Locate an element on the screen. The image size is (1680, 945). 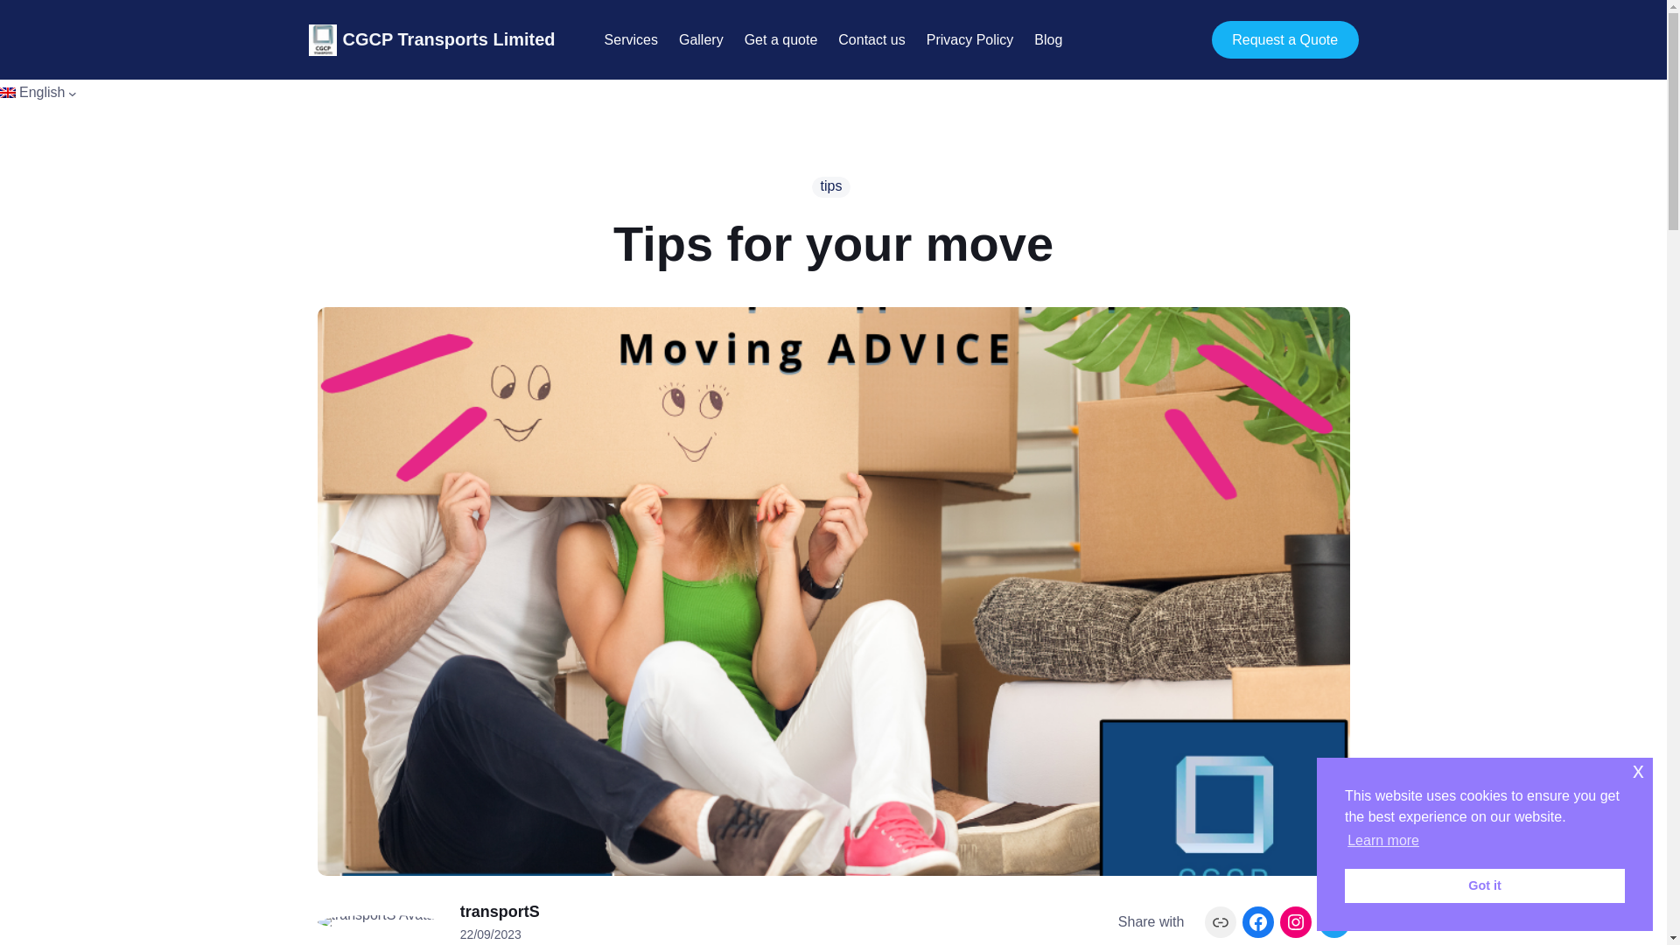
Contact us is located at coordinates (871, 40).